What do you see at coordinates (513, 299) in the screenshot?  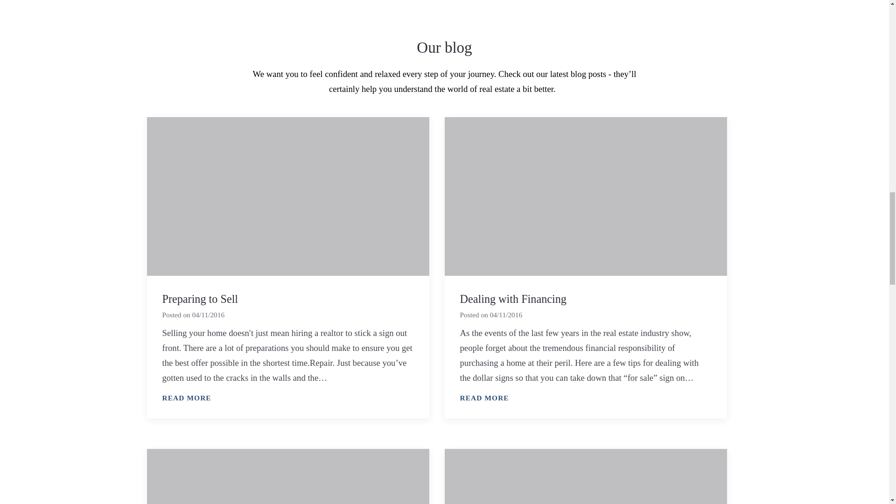 I see `Dealing with Financing` at bounding box center [513, 299].